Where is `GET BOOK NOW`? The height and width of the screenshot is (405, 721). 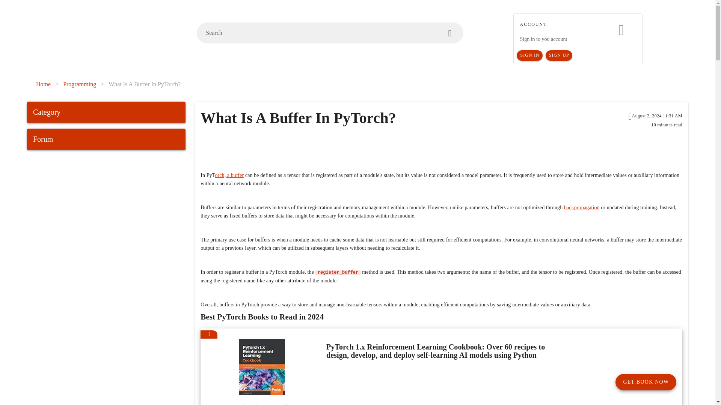 GET BOOK NOW is located at coordinates (646, 382).